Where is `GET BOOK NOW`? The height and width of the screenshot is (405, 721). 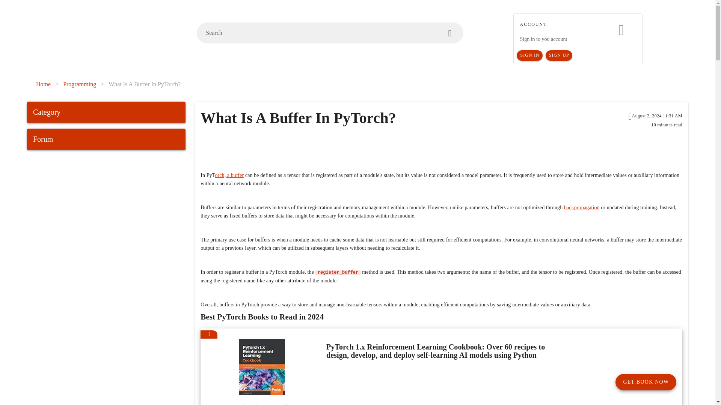 GET BOOK NOW is located at coordinates (646, 382).